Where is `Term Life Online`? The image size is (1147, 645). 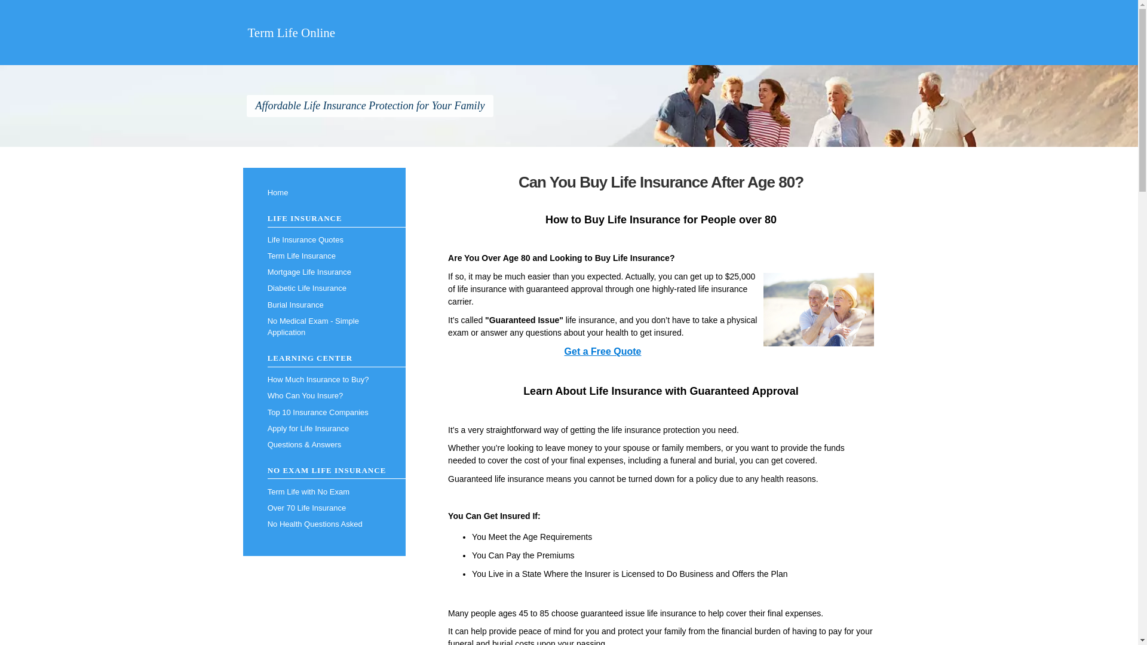 Term Life Online is located at coordinates (290, 32).